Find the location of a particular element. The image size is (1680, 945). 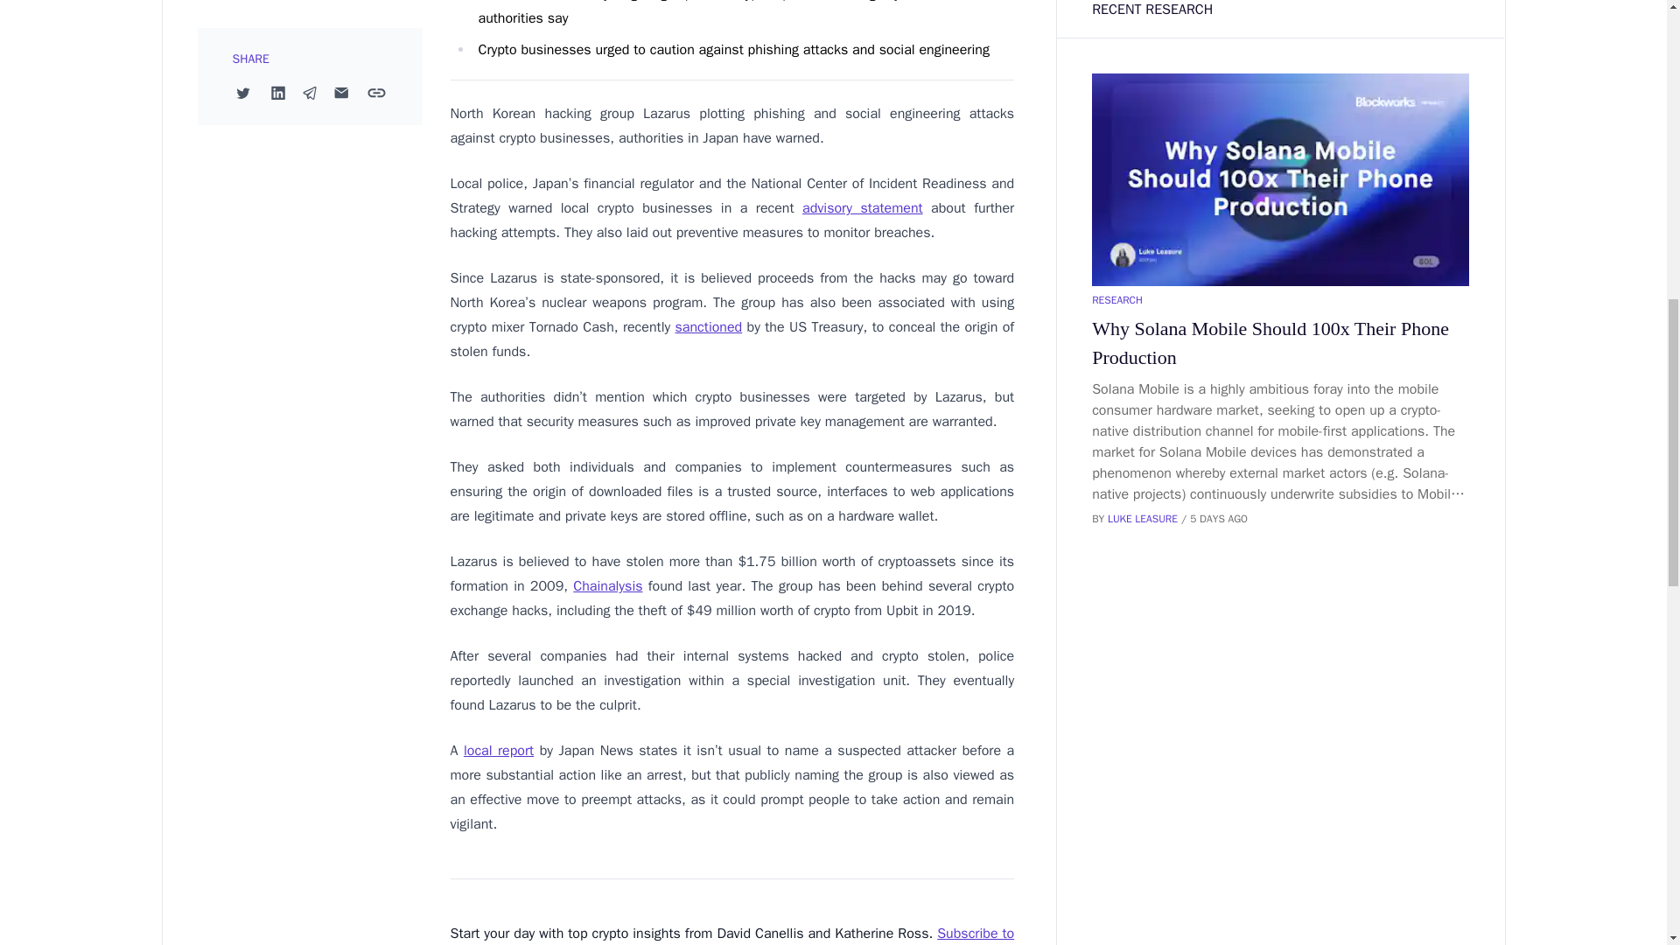

Subscribe to the Empire newsletter is located at coordinates (731, 934).